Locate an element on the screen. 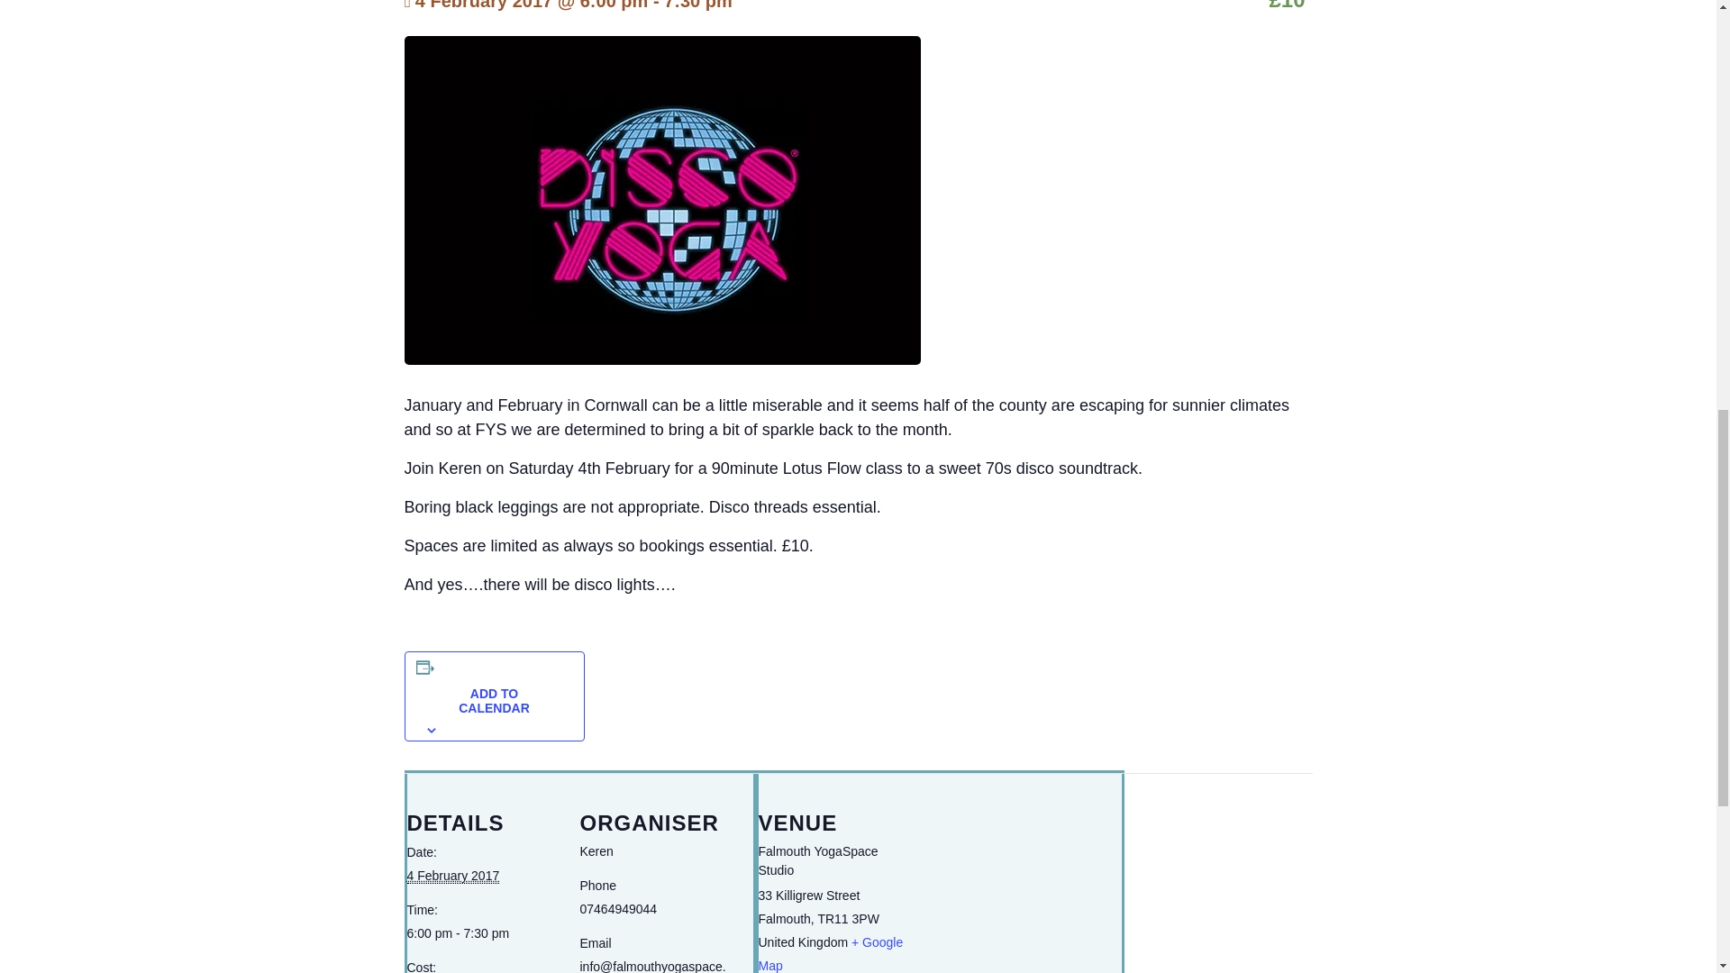 Image resolution: width=1730 pixels, height=973 pixels. 2017-02-04 is located at coordinates (483, 933).